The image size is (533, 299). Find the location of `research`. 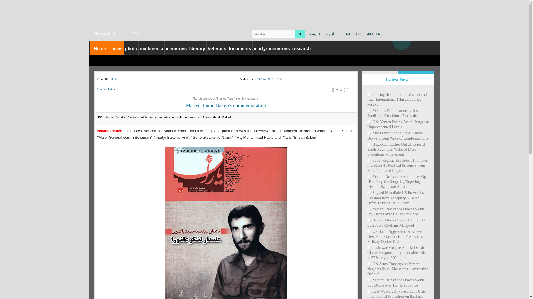

research is located at coordinates (301, 49).